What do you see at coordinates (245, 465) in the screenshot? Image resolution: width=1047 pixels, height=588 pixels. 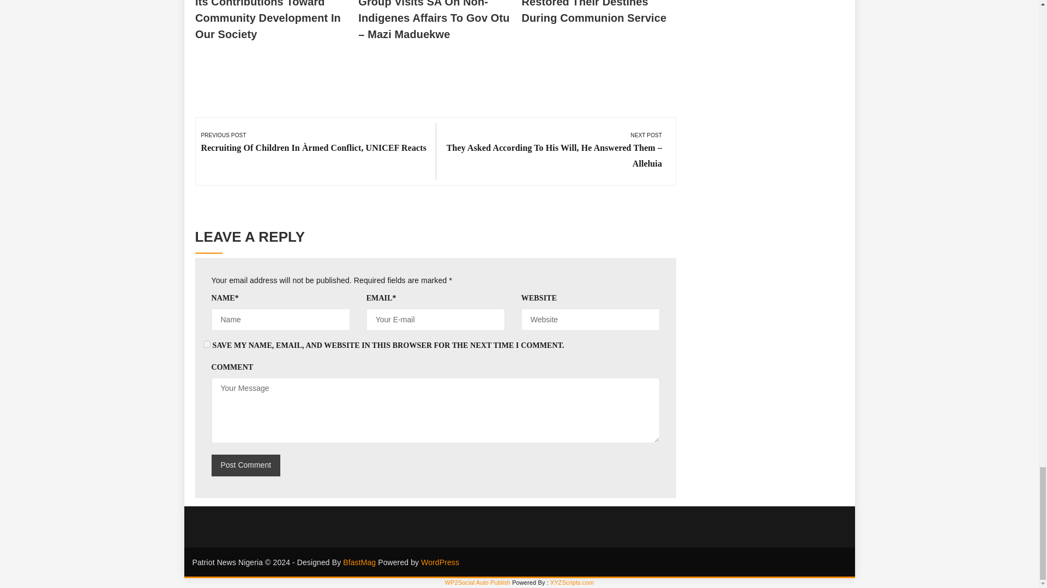 I see `Post Comment` at bounding box center [245, 465].